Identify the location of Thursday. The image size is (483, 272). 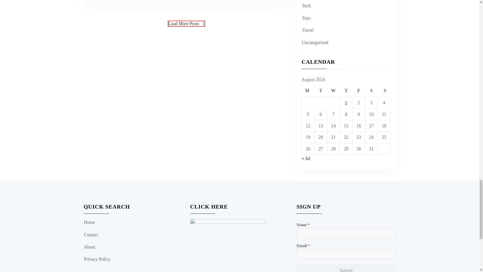
(346, 91).